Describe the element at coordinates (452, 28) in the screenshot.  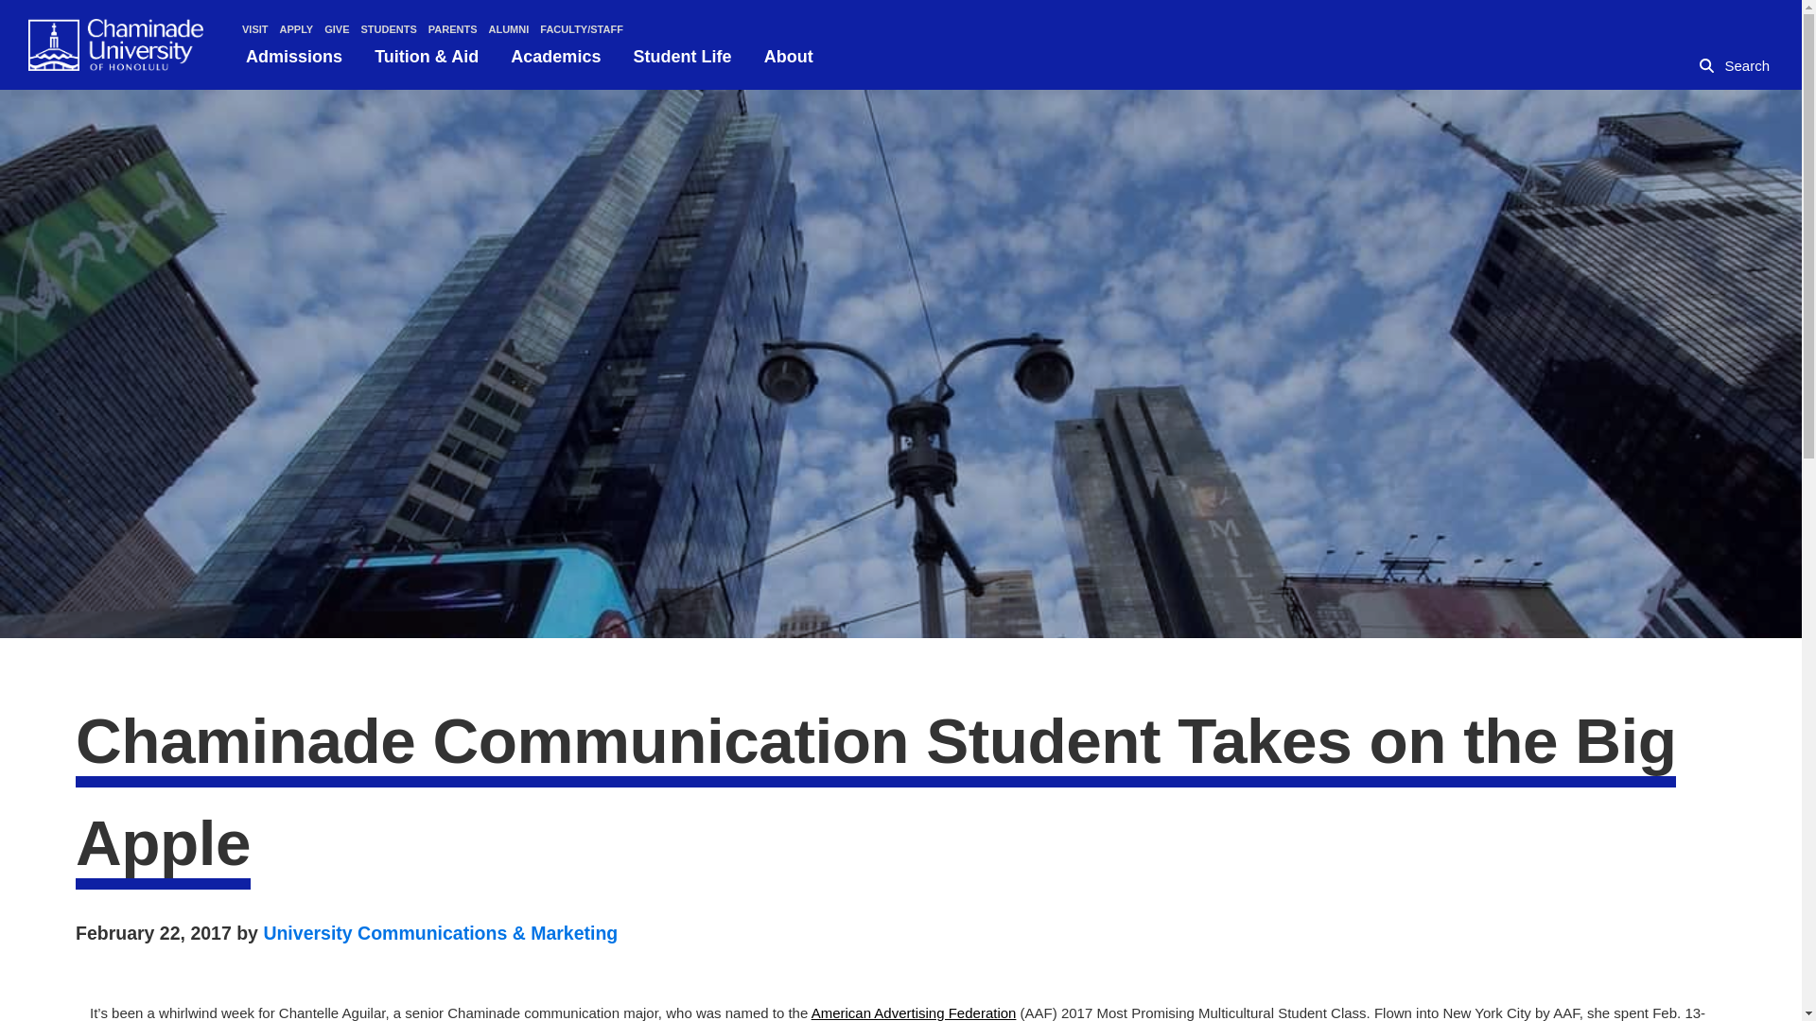
I see `PARENTS` at that location.